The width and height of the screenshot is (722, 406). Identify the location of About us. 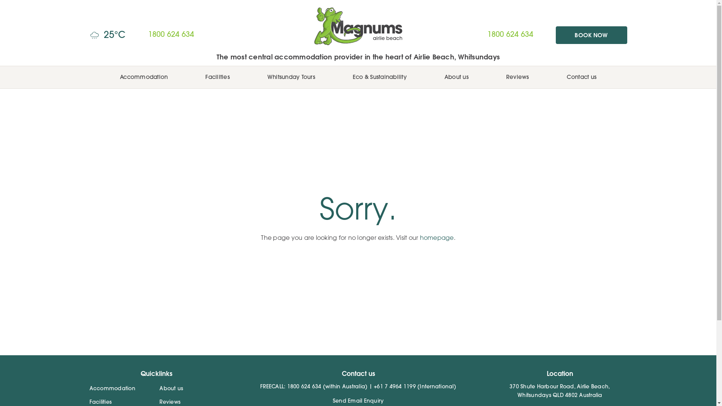
(457, 78).